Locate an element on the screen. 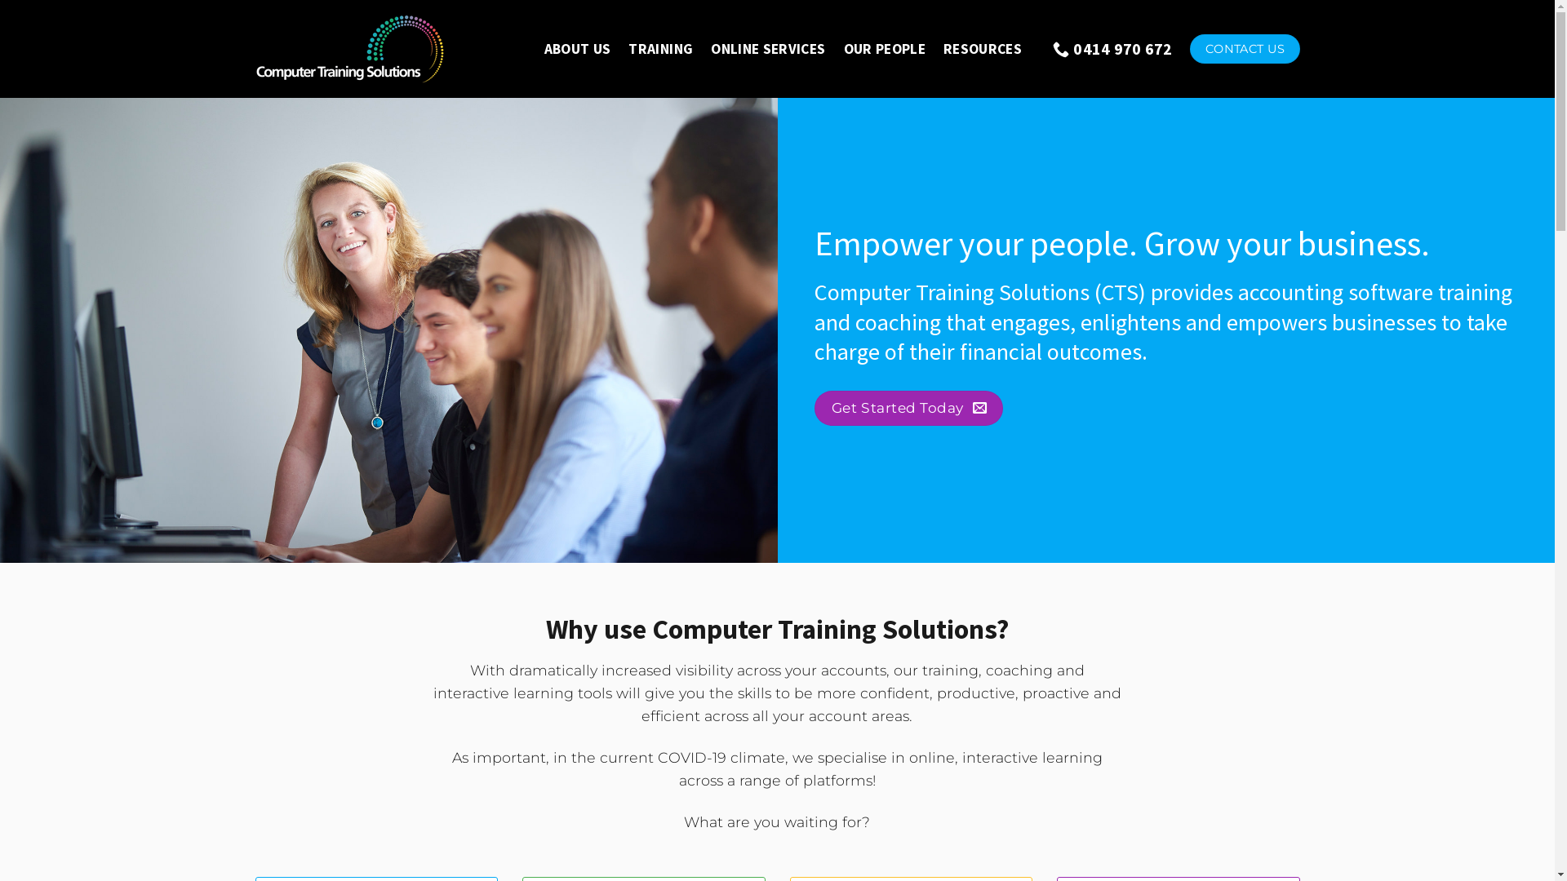 The width and height of the screenshot is (1567, 881). RESOURCES is located at coordinates (983, 49).